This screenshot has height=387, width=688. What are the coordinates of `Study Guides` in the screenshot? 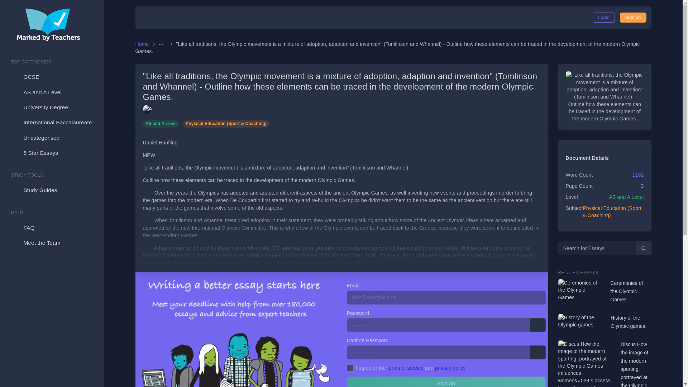 It's located at (52, 190).